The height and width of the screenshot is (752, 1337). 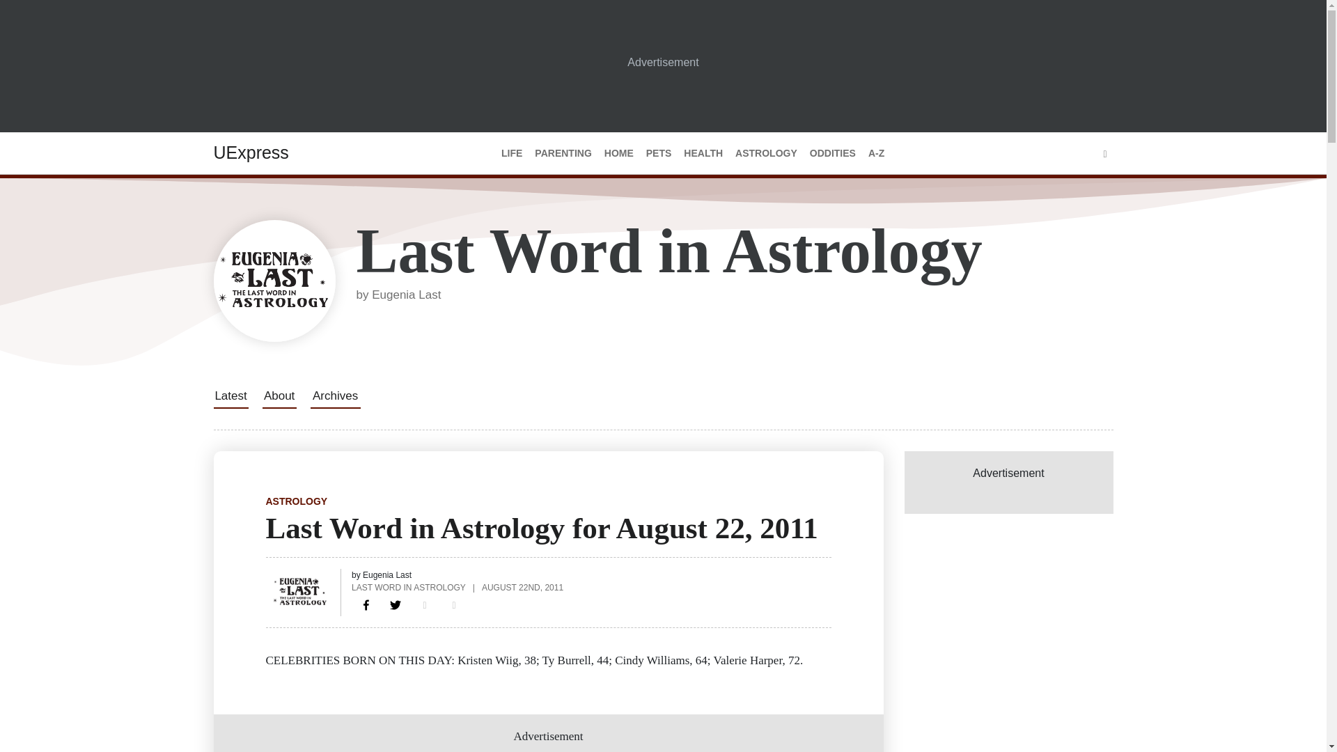 What do you see at coordinates (408, 586) in the screenshot?
I see `LAST WORD IN ASTROLOGY` at bounding box center [408, 586].